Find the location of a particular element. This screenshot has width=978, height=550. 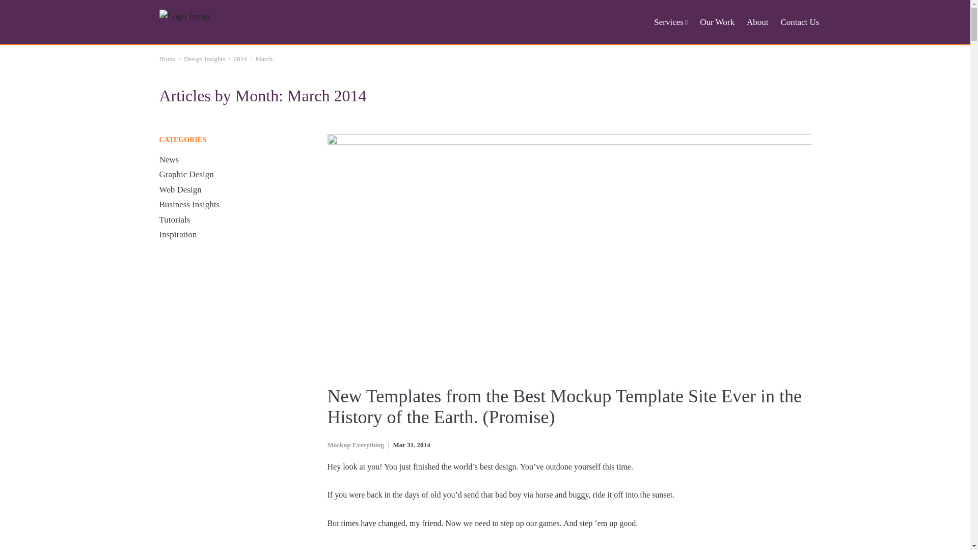

About is located at coordinates (758, 23).